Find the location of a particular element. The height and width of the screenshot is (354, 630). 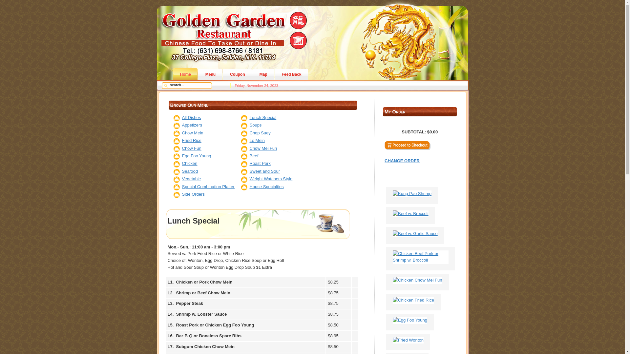

Home is located at coordinates (185, 74).